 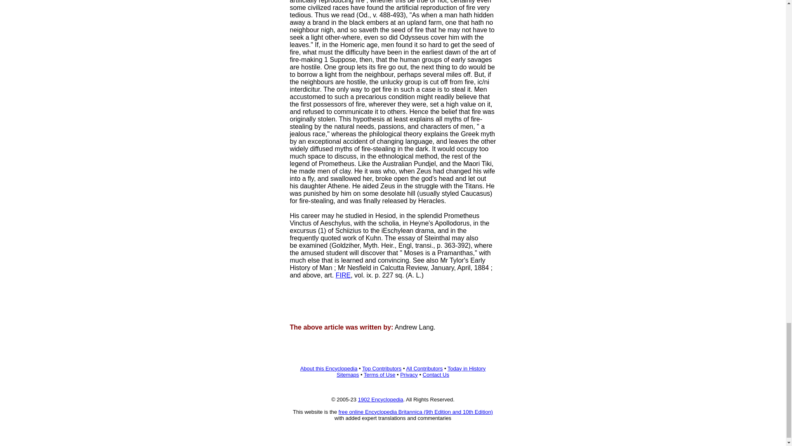 I want to click on Terms of Use, so click(x=379, y=374).